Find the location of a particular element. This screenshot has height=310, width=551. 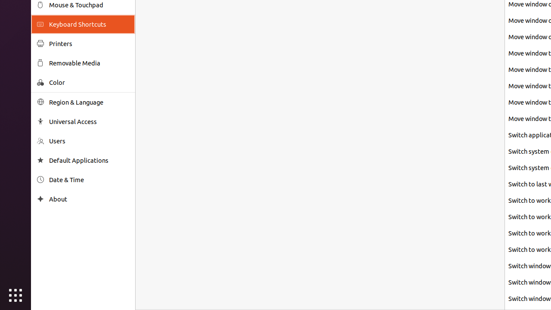

Universal Access is located at coordinates (89, 121).